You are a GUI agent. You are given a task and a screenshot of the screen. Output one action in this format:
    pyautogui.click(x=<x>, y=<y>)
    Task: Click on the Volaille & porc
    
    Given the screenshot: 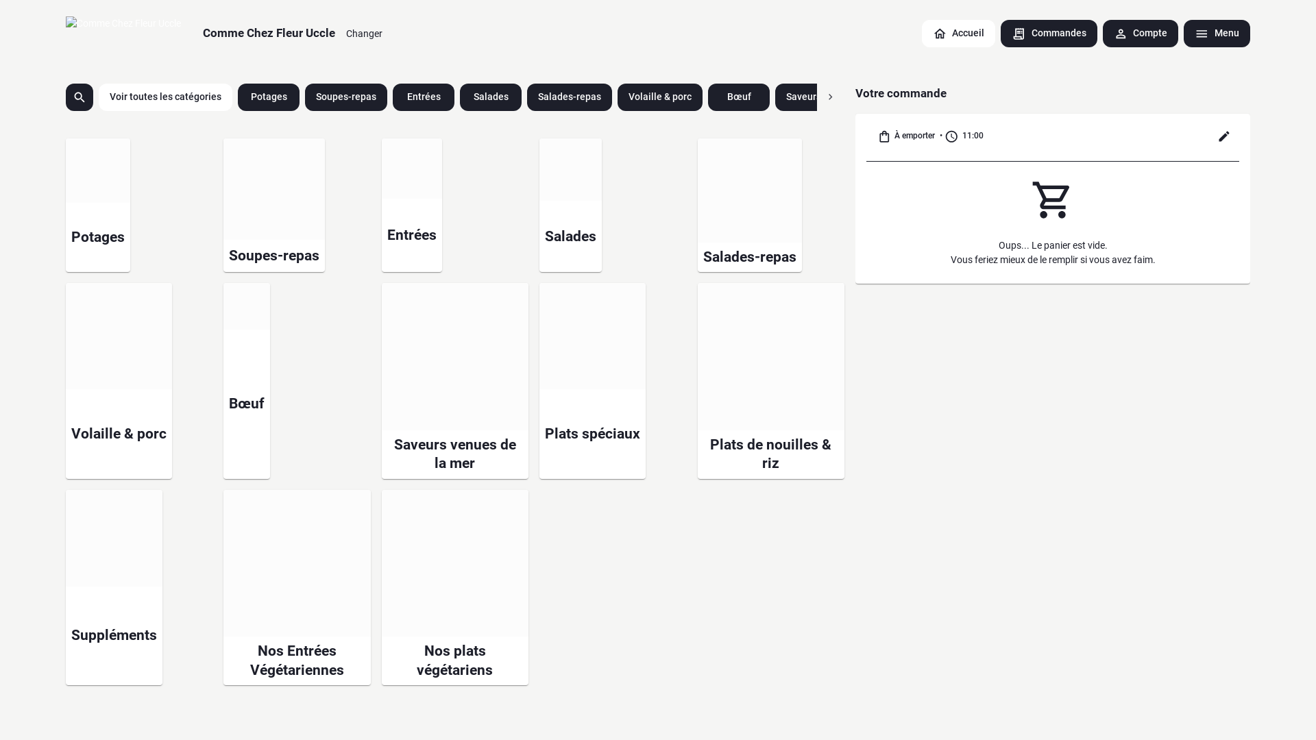 What is the action you would take?
    pyautogui.click(x=119, y=381)
    